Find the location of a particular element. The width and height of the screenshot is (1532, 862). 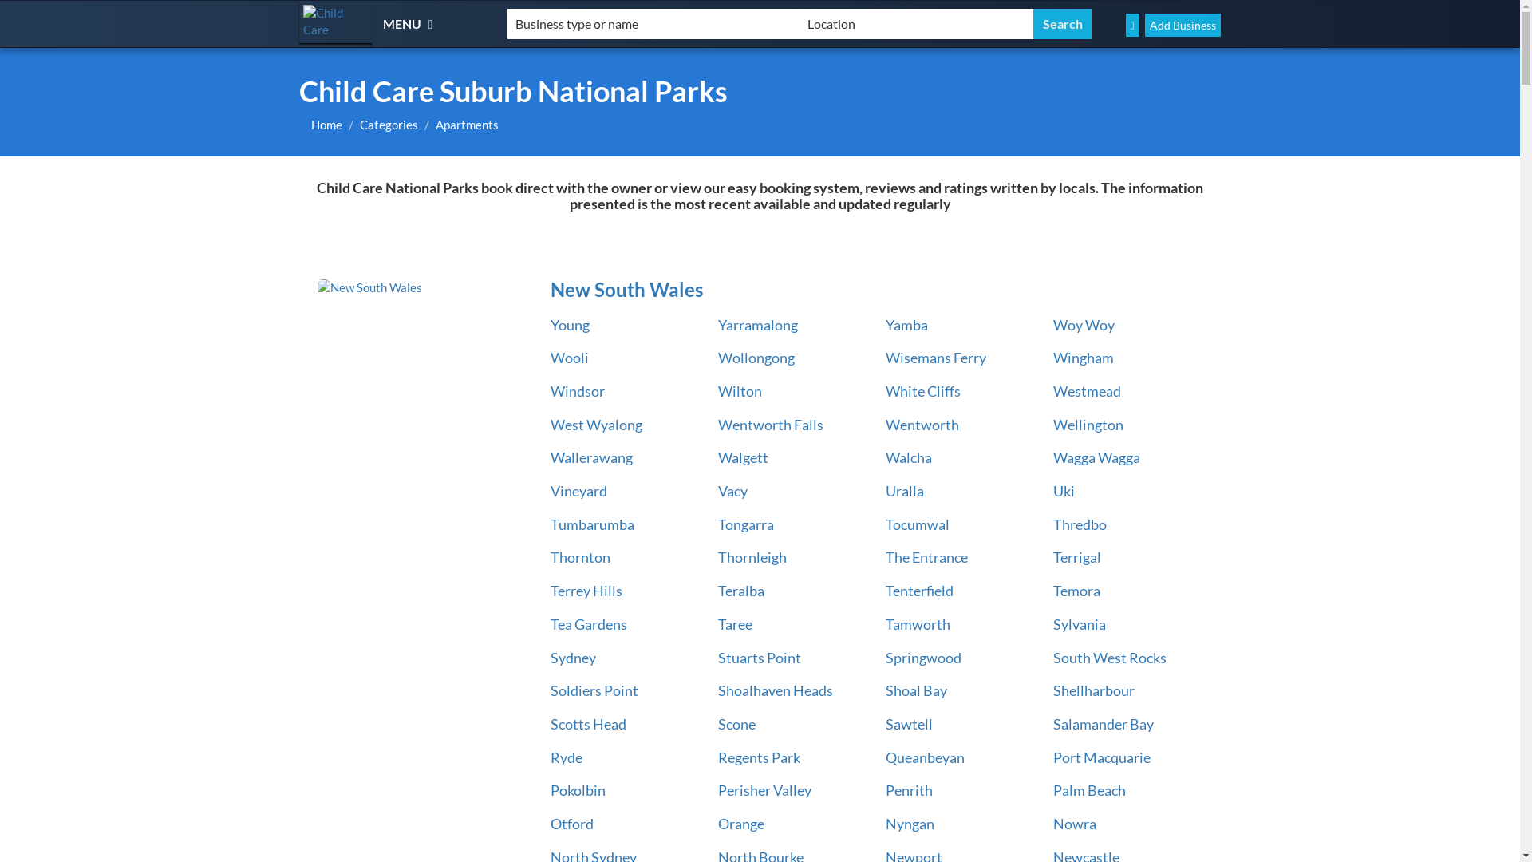

Apartments is located at coordinates (468, 125).